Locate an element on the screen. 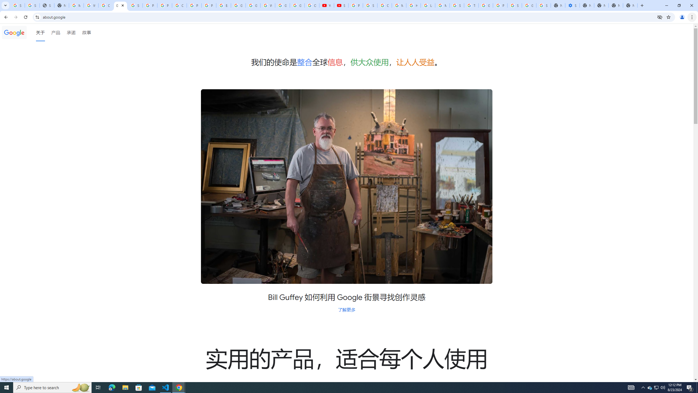 This screenshot has height=393, width=698. Edit and view right-to-left text - Google Docs Editors Help is located at coordinates (223, 5).